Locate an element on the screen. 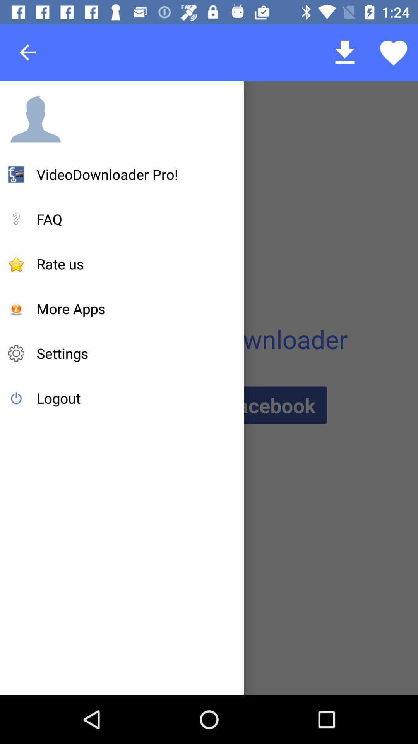  choose more apps is located at coordinates (71, 308).